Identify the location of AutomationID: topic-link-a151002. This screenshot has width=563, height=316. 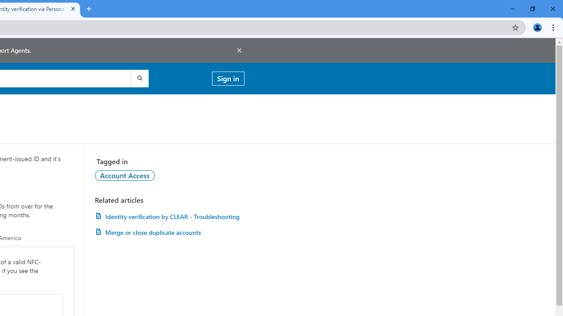
(125, 175).